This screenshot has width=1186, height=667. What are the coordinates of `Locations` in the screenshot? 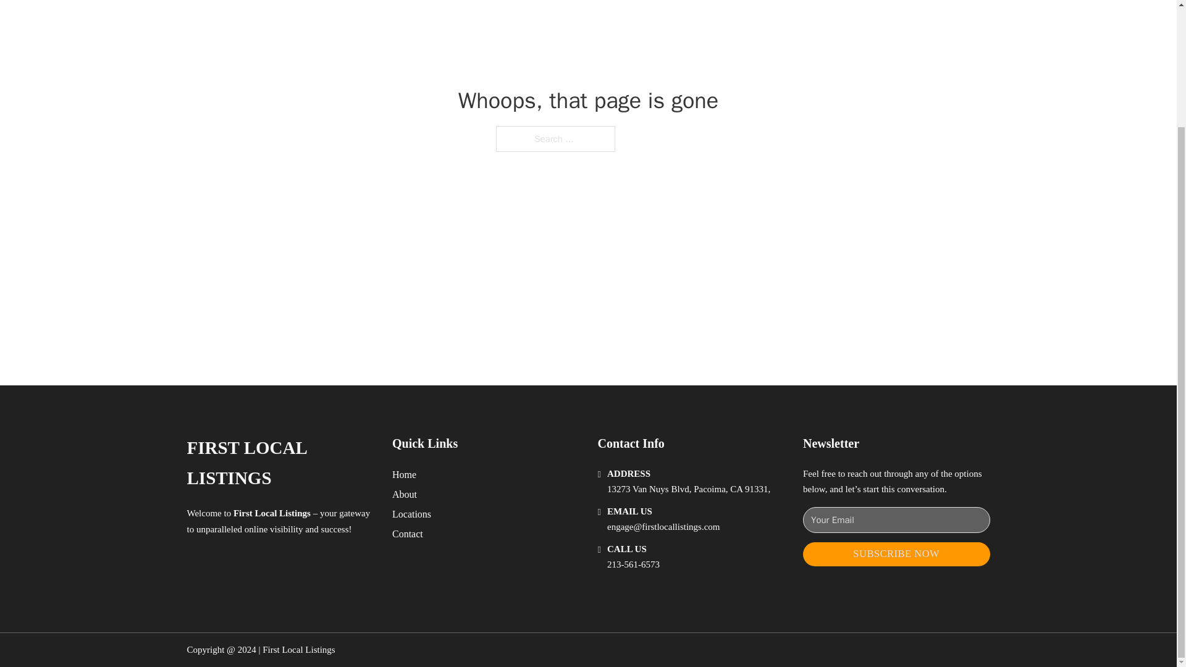 It's located at (411, 514).